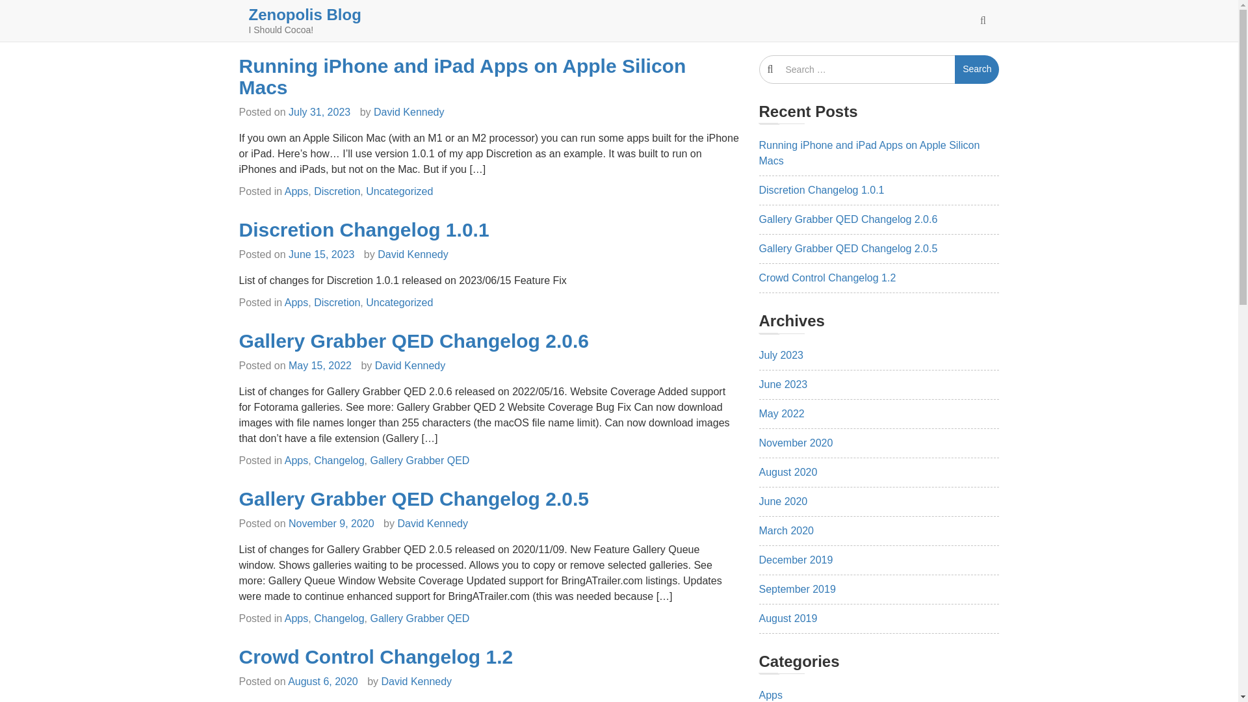  Describe the element at coordinates (432, 524) in the screenshot. I see `David Kennedy` at that location.